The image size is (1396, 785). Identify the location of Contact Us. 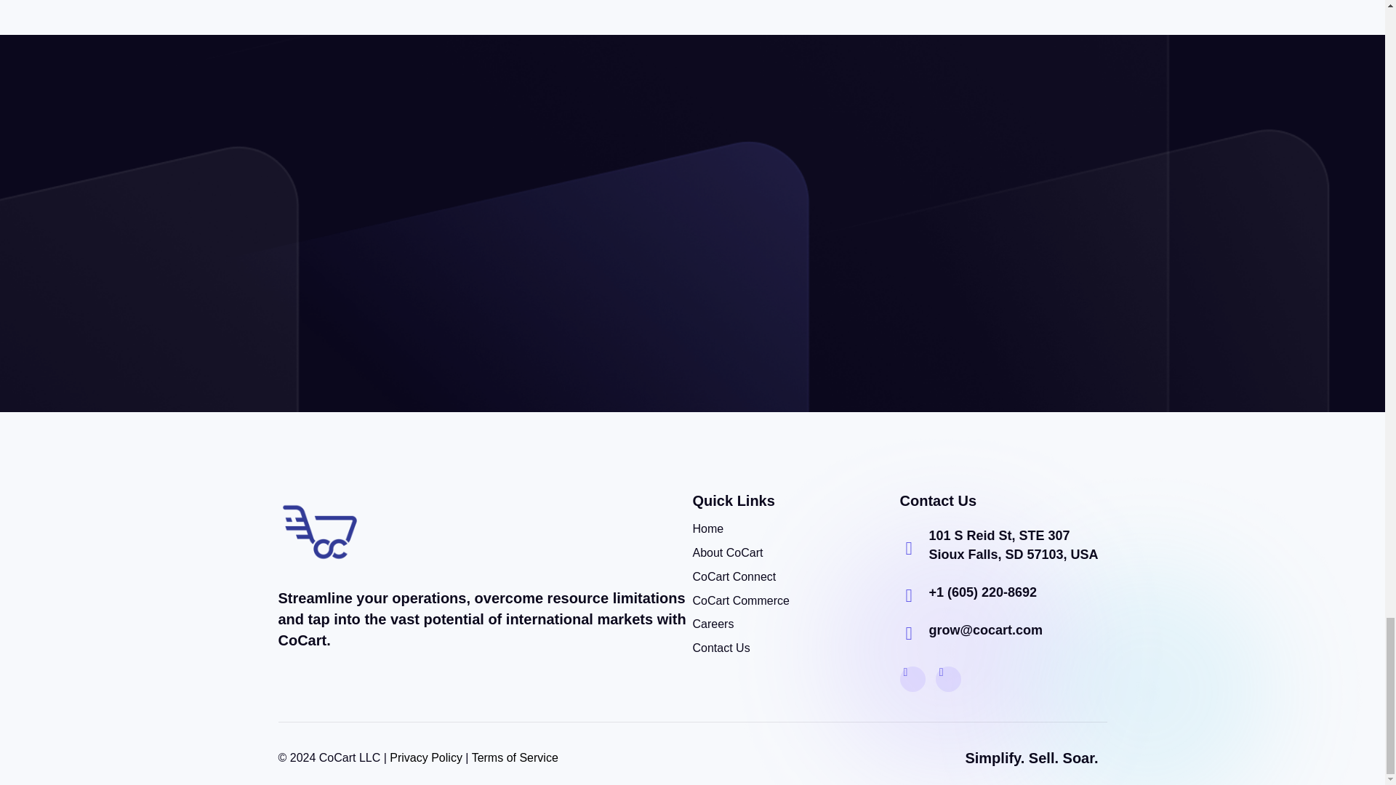
(721, 648).